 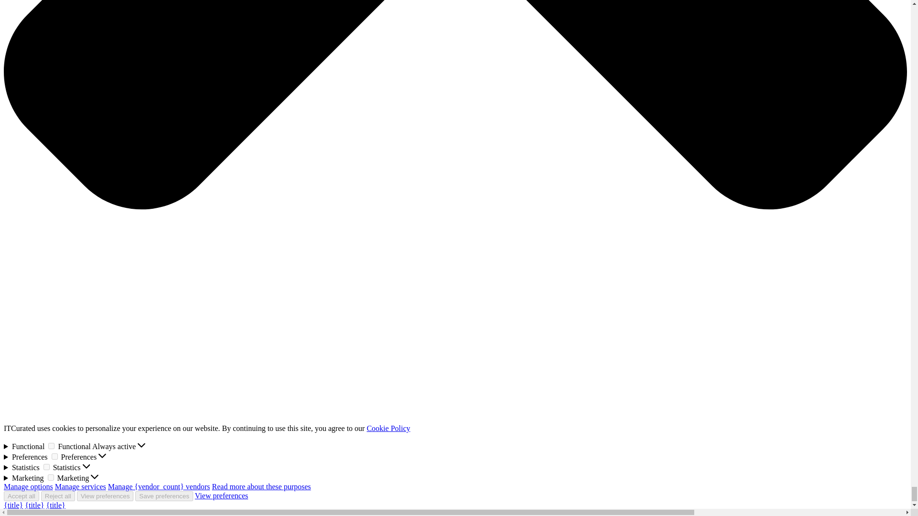 I want to click on 1, so click(x=51, y=477).